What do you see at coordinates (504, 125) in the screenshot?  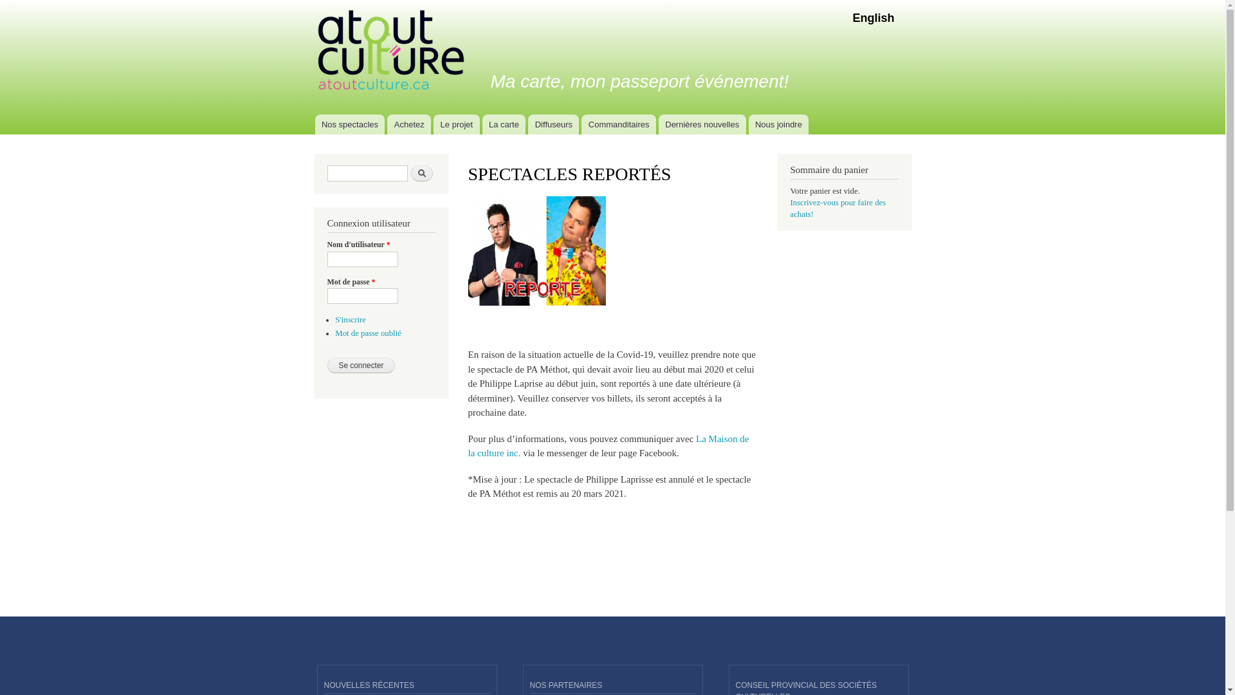 I see `La carte` at bounding box center [504, 125].